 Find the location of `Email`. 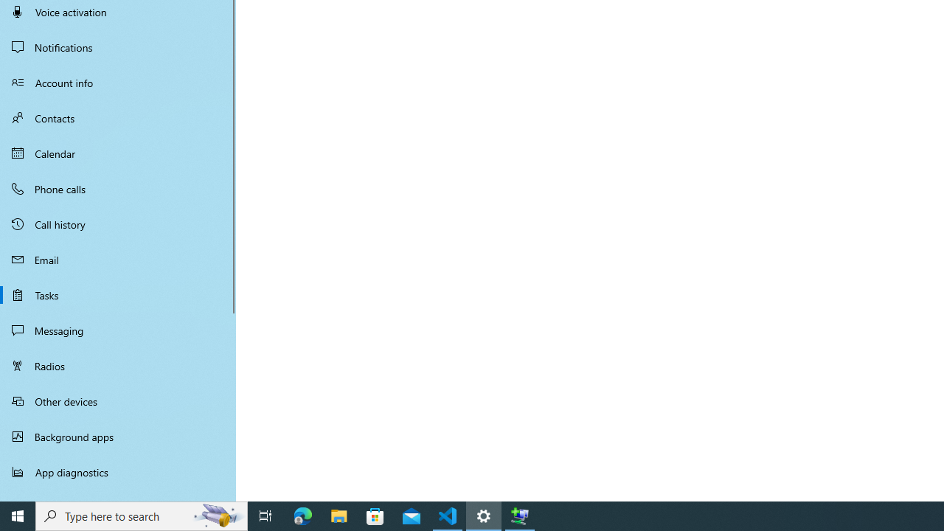

Email is located at coordinates (118, 260).